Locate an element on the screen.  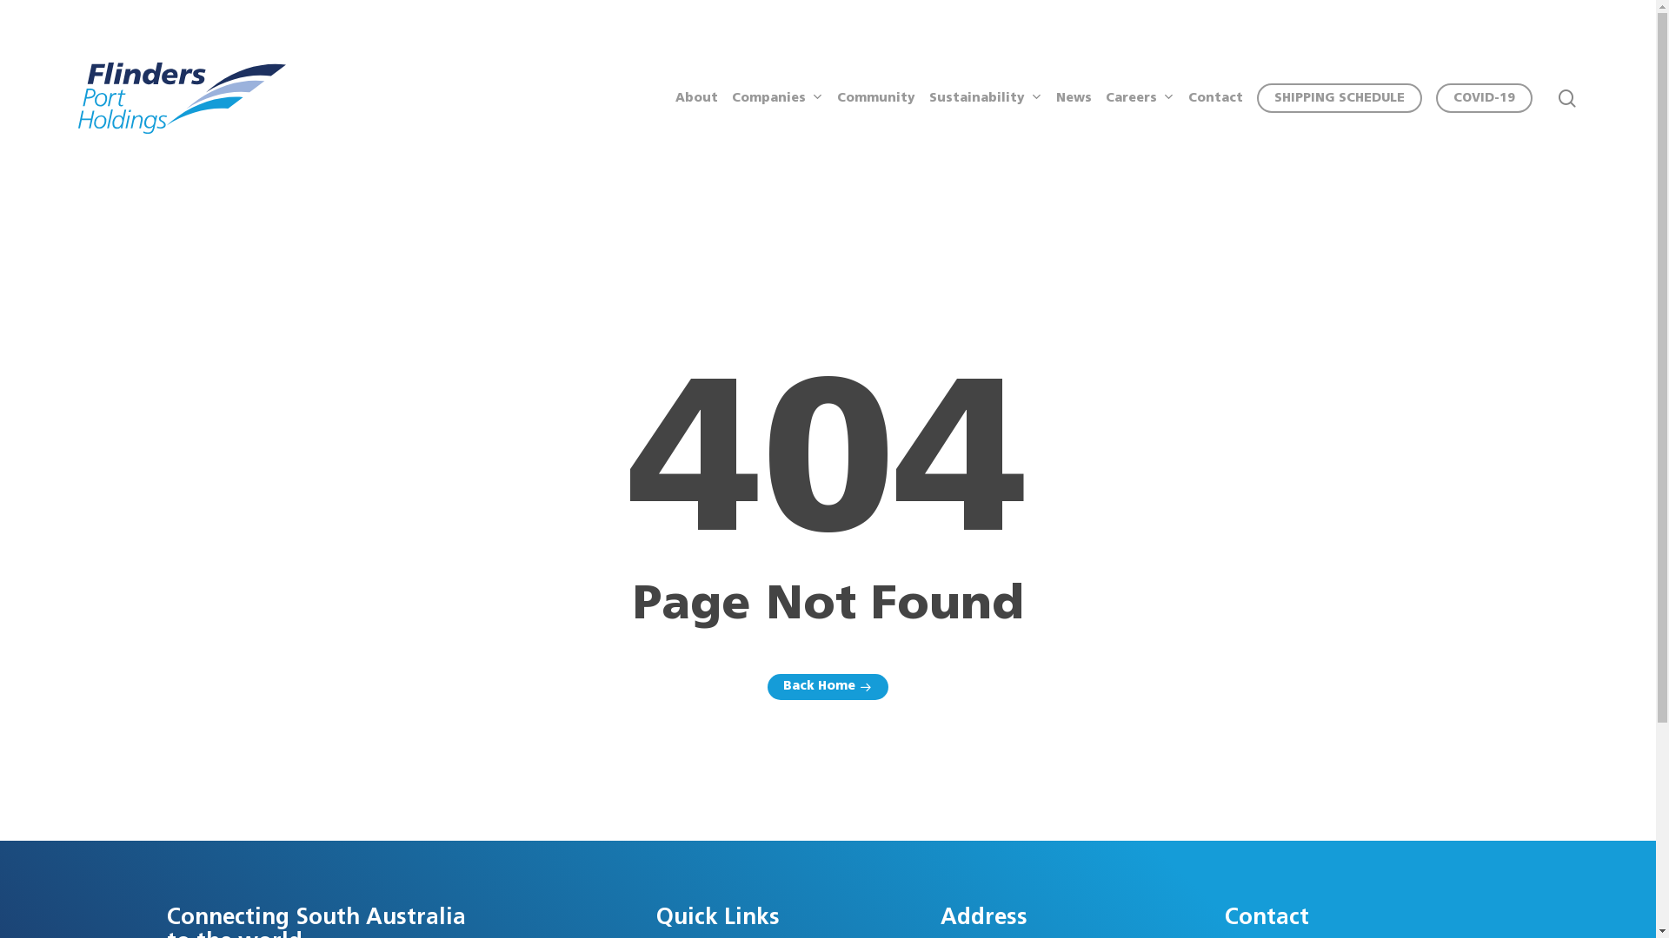
Careers is located at coordinates (1140, 98).